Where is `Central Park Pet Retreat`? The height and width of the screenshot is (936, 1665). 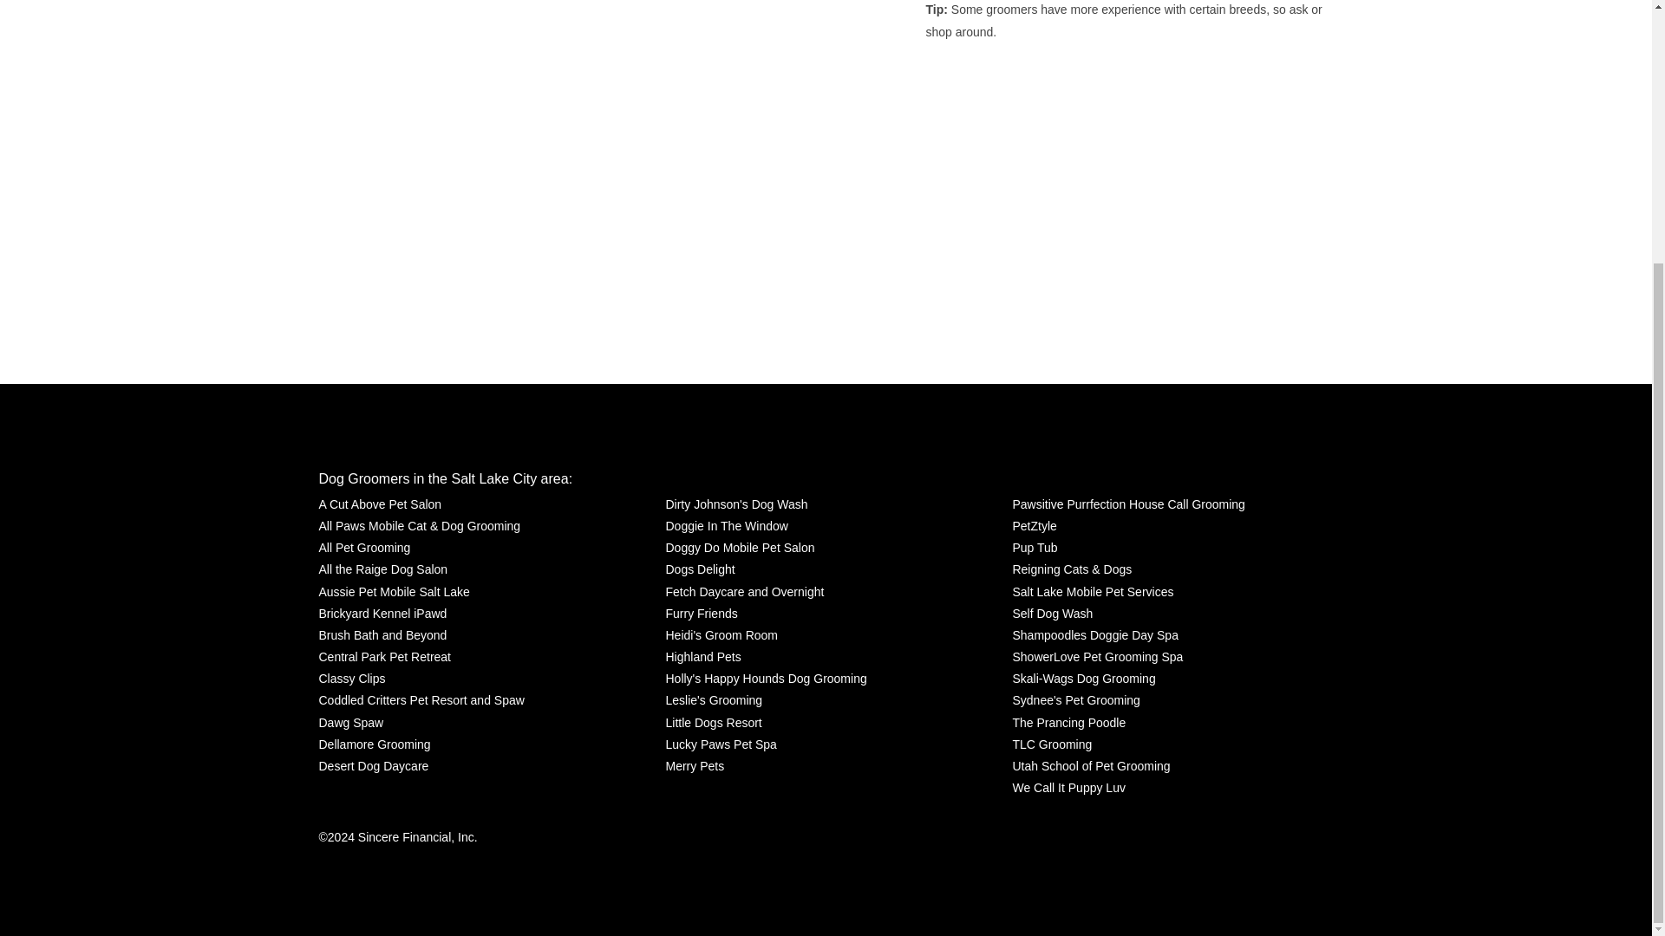
Central Park Pet Retreat is located at coordinates (385, 657).